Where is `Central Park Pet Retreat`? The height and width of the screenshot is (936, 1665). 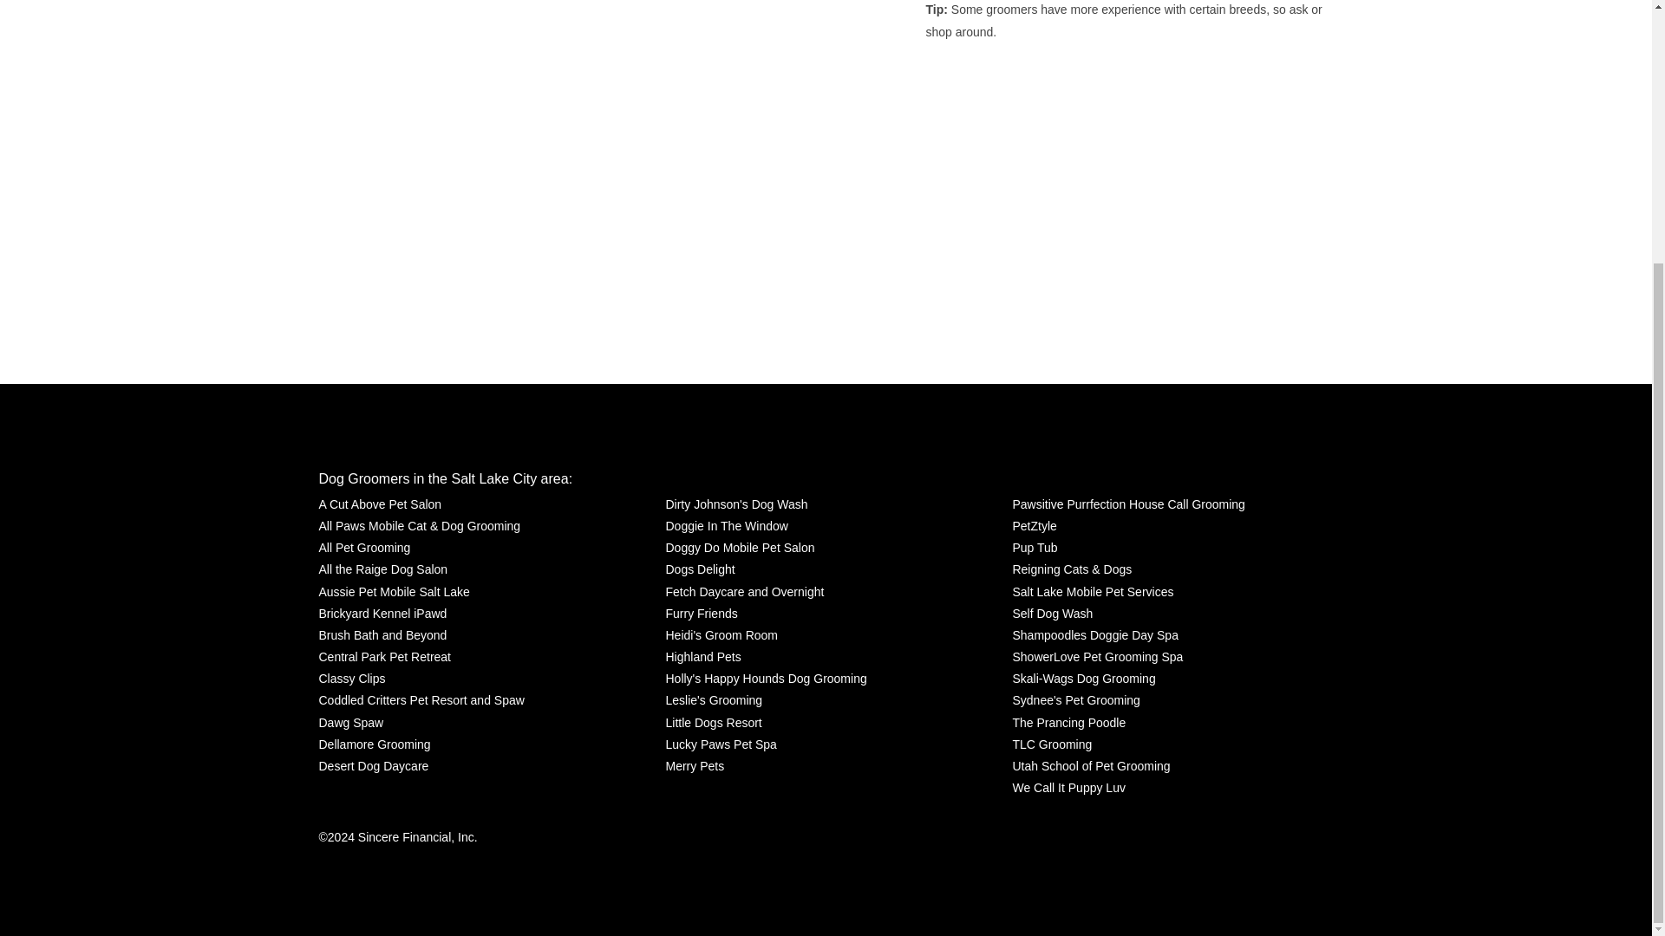
Central Park Pet Retreat is located at coordinates (385, 657).